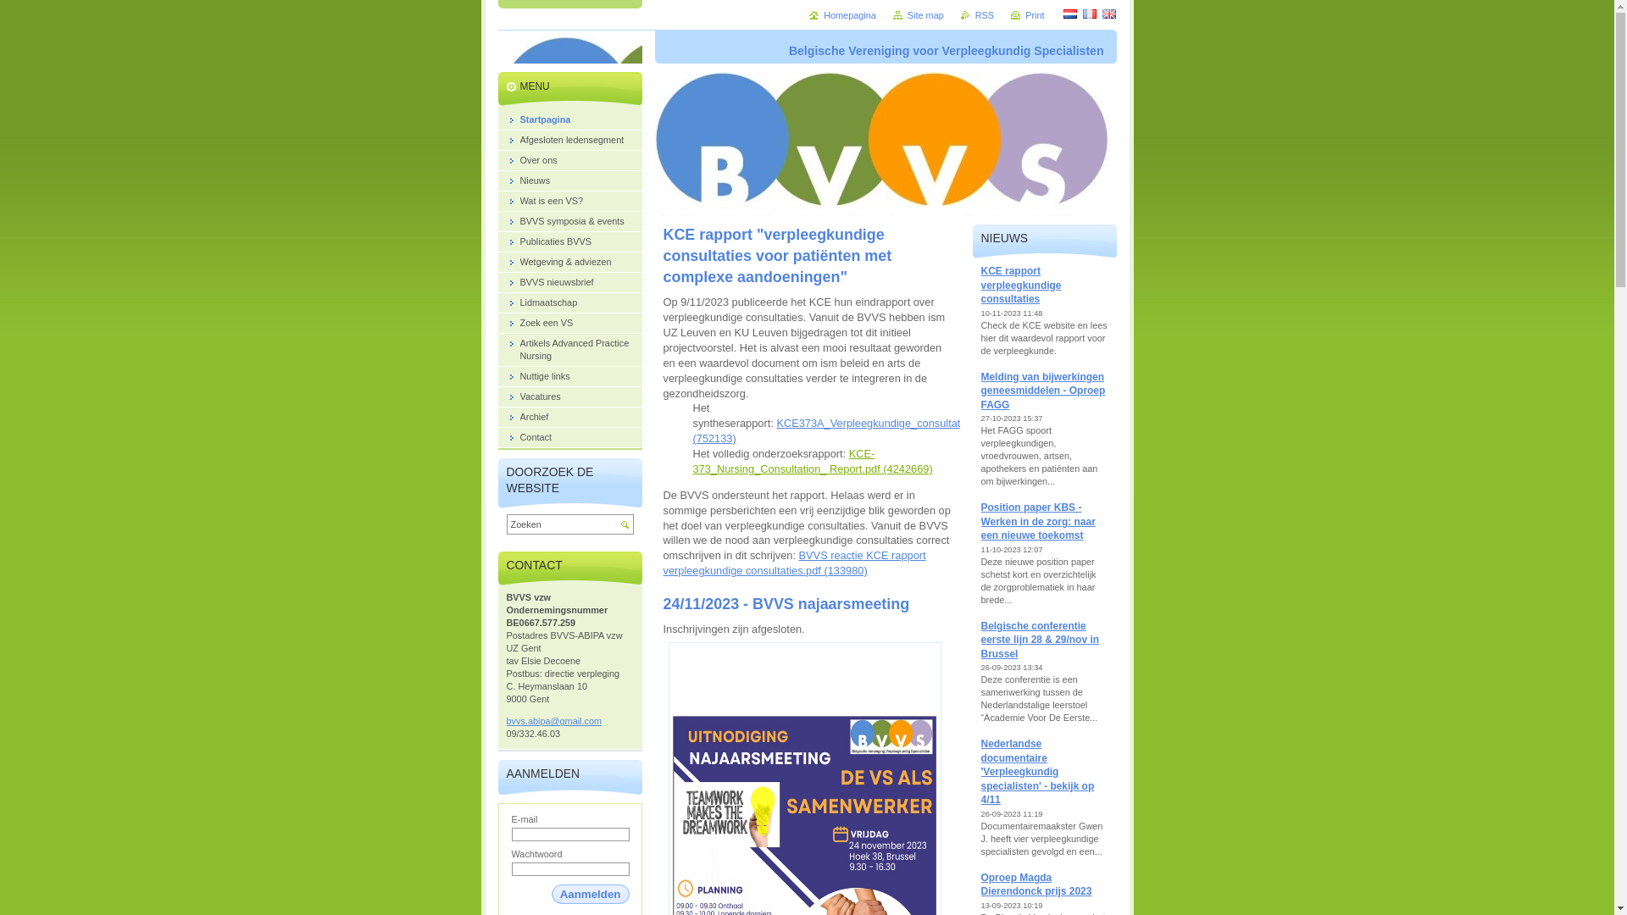 The width and height of the screenshot is (1627, 915). Describe the element at coordinates (570, 722) in the screenshot. I see `bvvs.abipa@gmail.com` at that location.